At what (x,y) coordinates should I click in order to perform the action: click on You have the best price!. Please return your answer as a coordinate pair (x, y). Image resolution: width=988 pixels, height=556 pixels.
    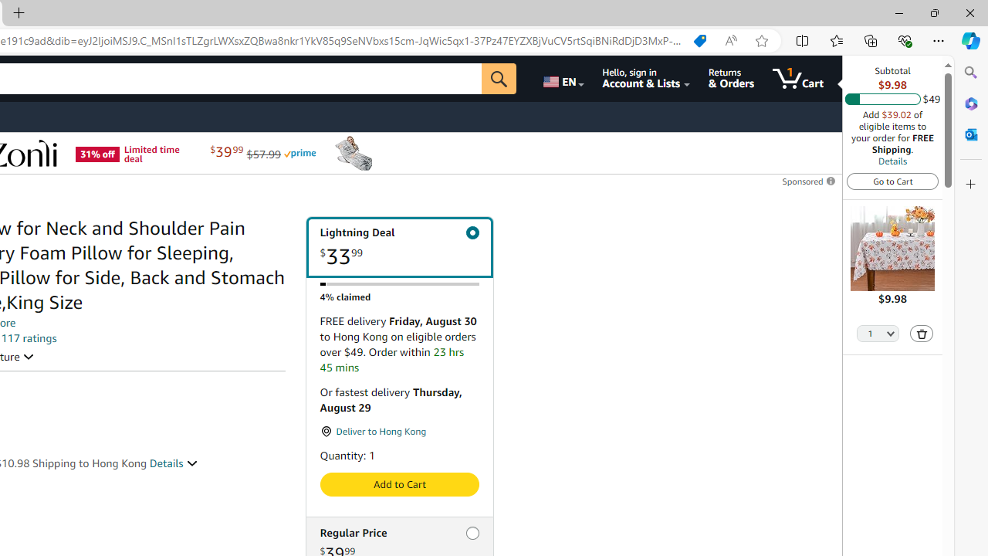
    Looking at the image, I should click on (699, 41).